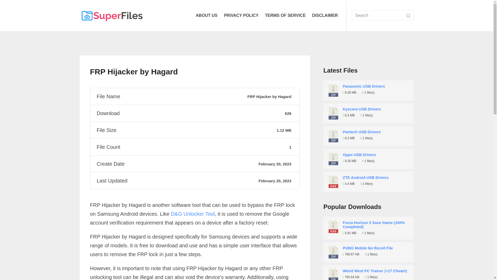 The width and height of the screenshot is (497, 280). I want to click on DISCLAIMER, so click(325, 16).